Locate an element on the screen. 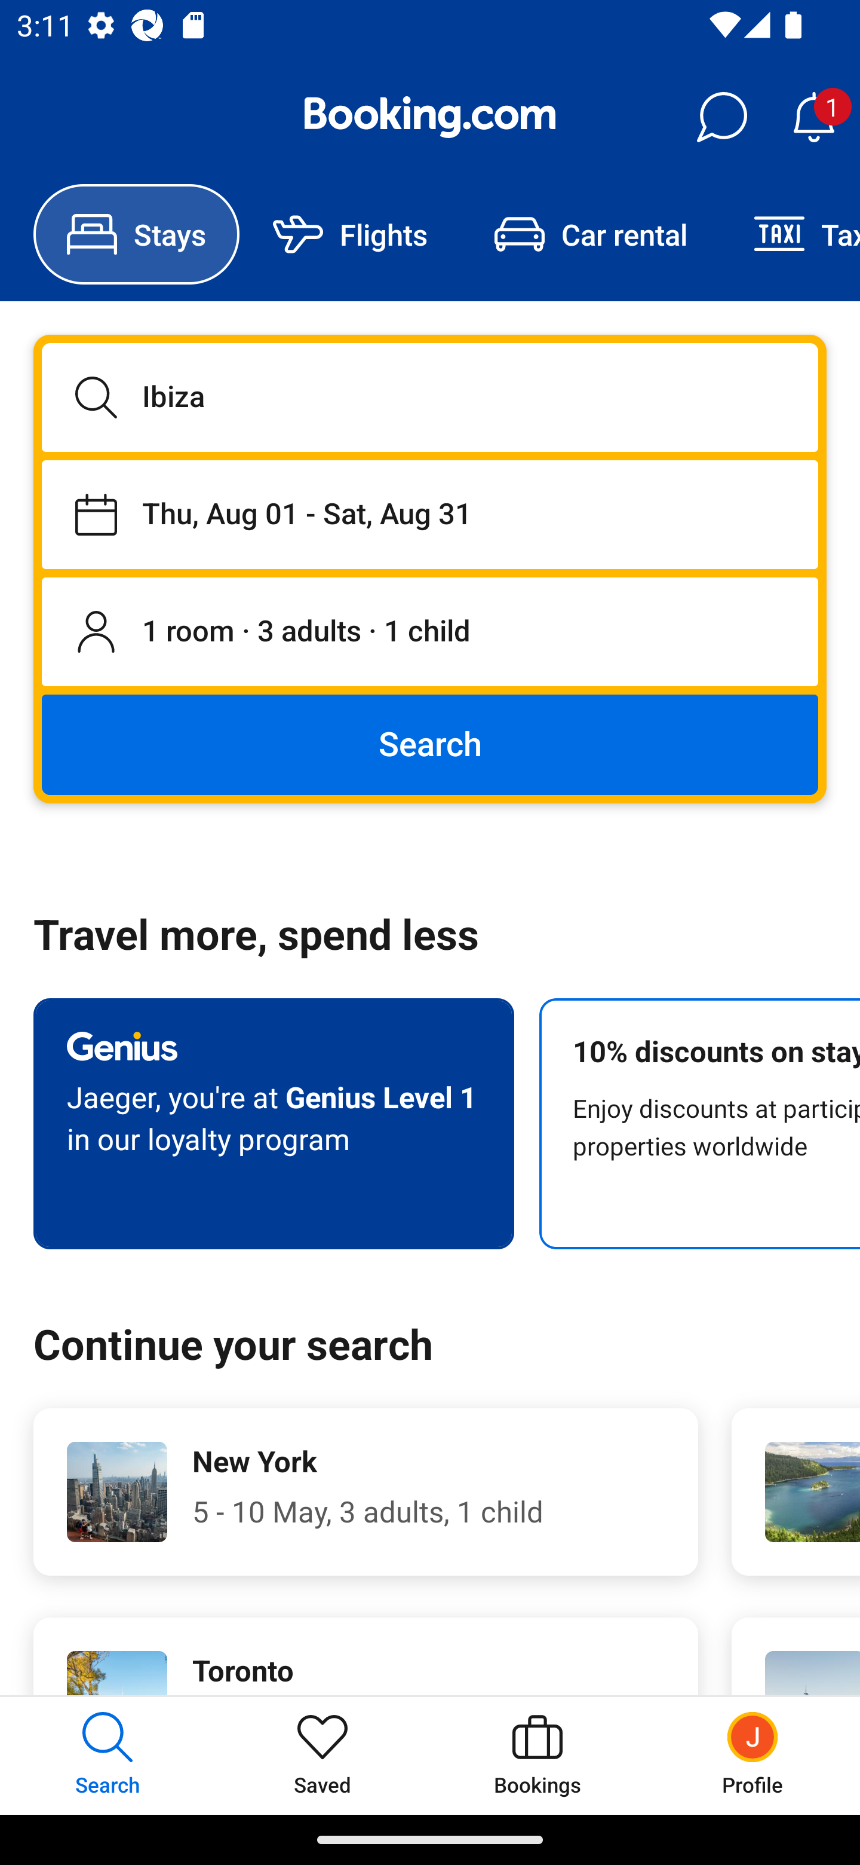 This screenshot has height=1865, width=860. Staying from Thu, Aug 01 until Sat, Aug 31 is located at coordinates (430, 514).